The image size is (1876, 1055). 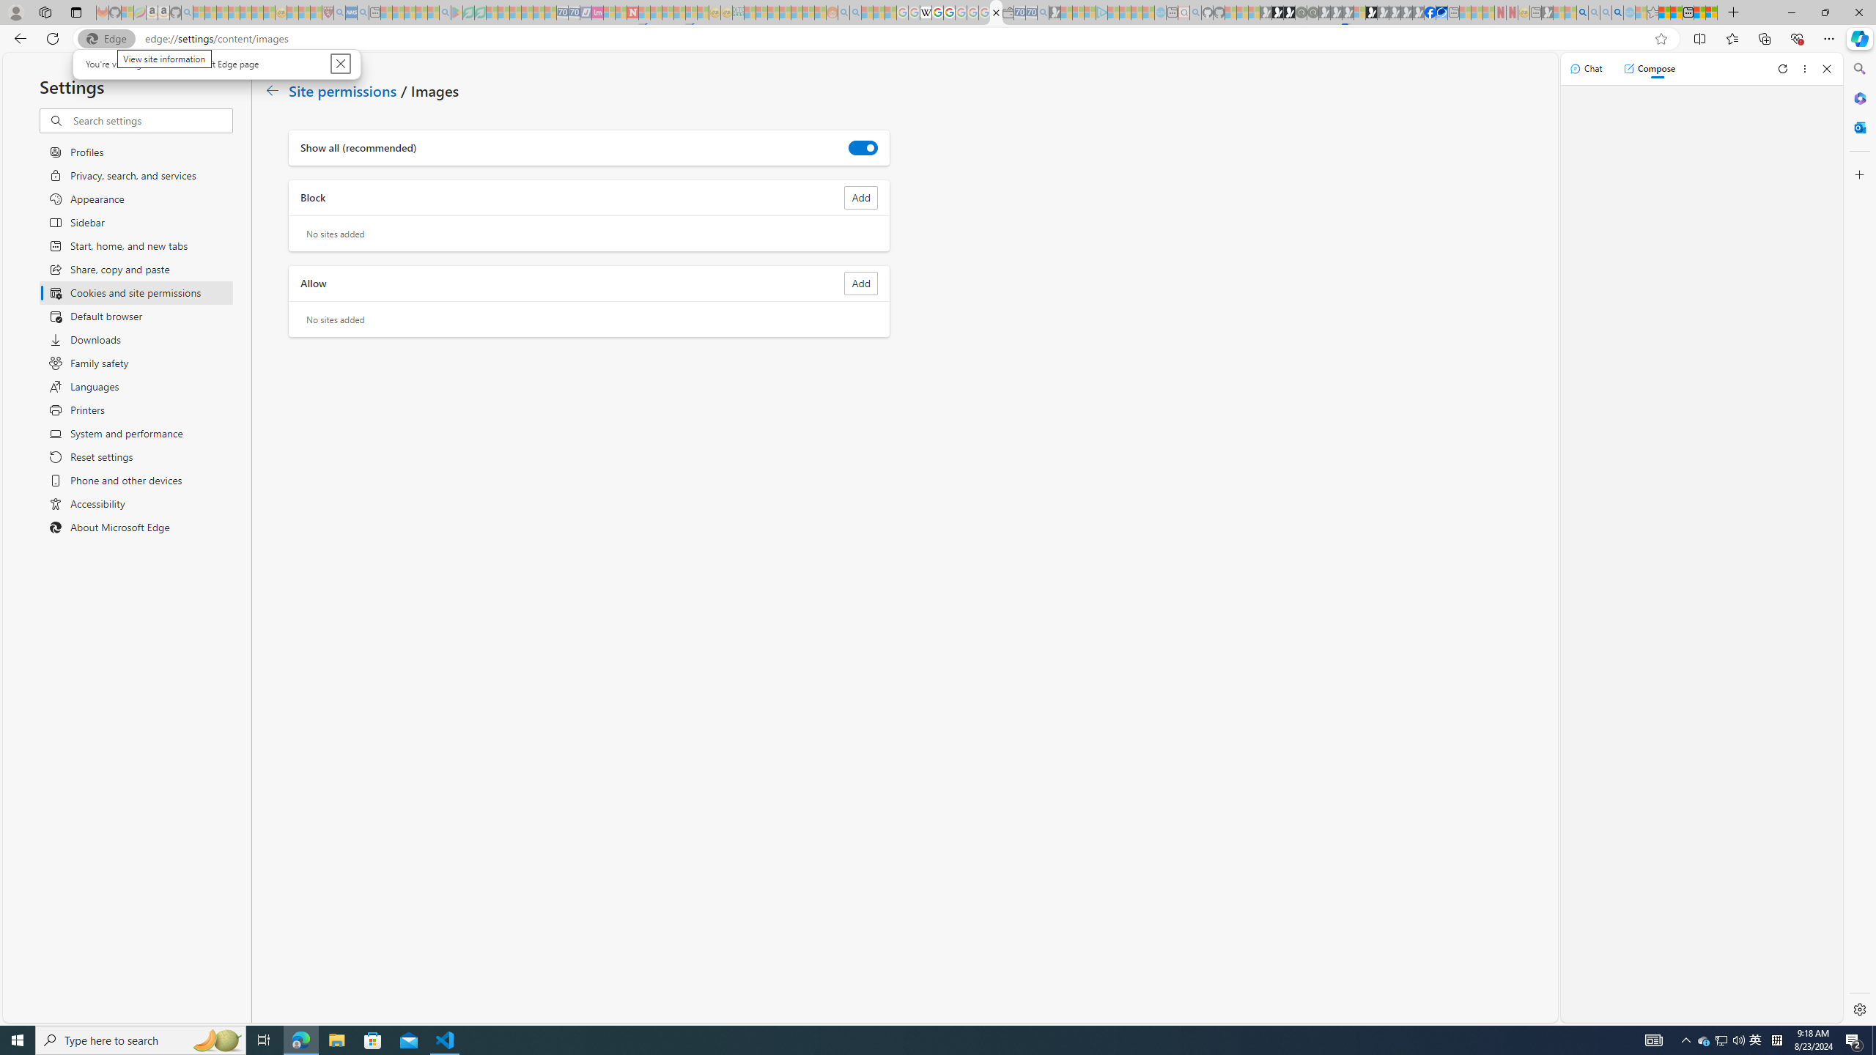 What do you see at coordinates (863, 147) in the screenshot?
I see `Show all (recommended)` at bounding box center [863, 147].